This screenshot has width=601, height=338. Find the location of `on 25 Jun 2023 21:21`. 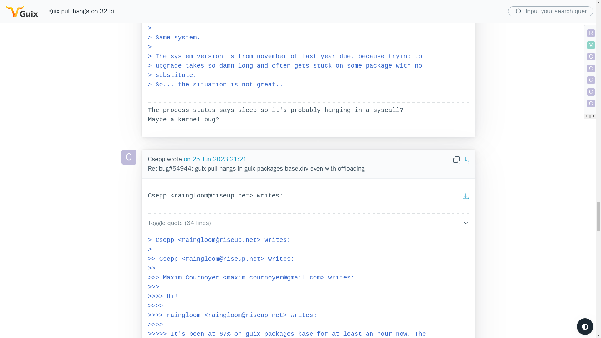

on 25 Jun 2023 21:21 is located at coordinates (215, 159).